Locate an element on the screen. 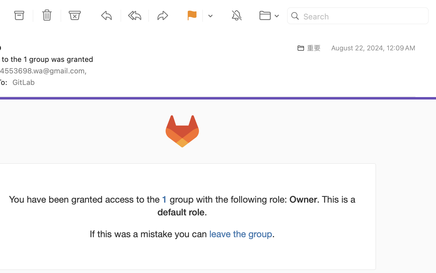  default role is located at coordinates (181, 212).